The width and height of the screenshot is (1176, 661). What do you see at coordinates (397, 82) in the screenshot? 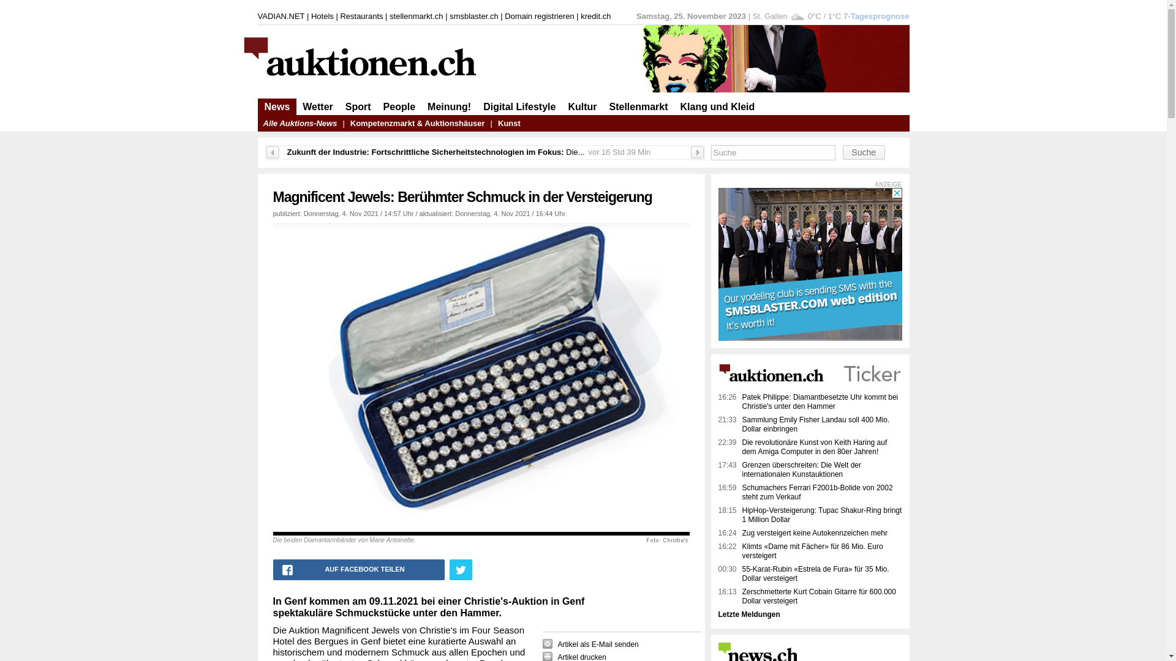
I see `auktionen.ch` at bounding box center [397, 82].